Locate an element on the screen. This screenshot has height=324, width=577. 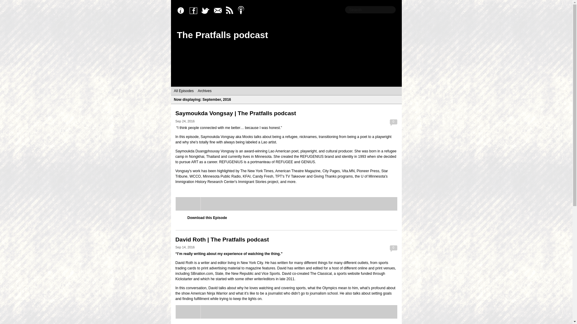
RSS Feed is located at coordinates (231, 10).